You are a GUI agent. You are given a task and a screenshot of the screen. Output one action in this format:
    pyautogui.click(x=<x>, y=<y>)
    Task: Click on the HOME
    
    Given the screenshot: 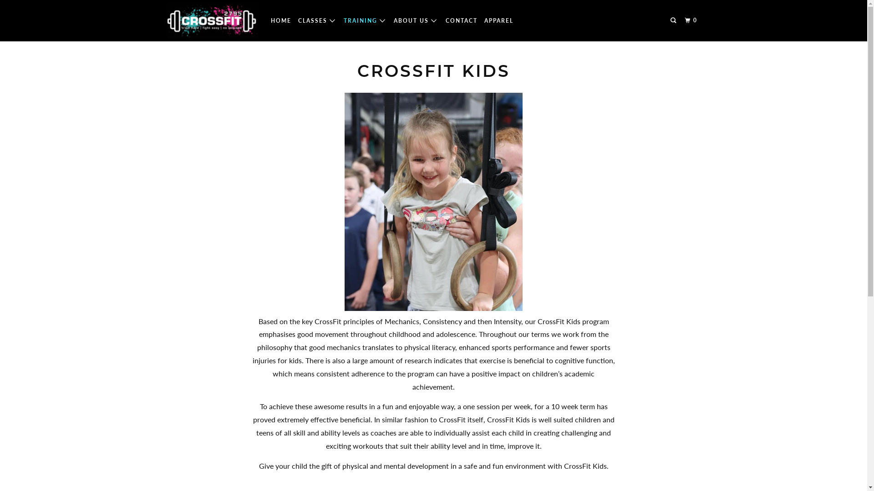 What is the action you would take?
    pyautogui.click(x=280, y=21)
    